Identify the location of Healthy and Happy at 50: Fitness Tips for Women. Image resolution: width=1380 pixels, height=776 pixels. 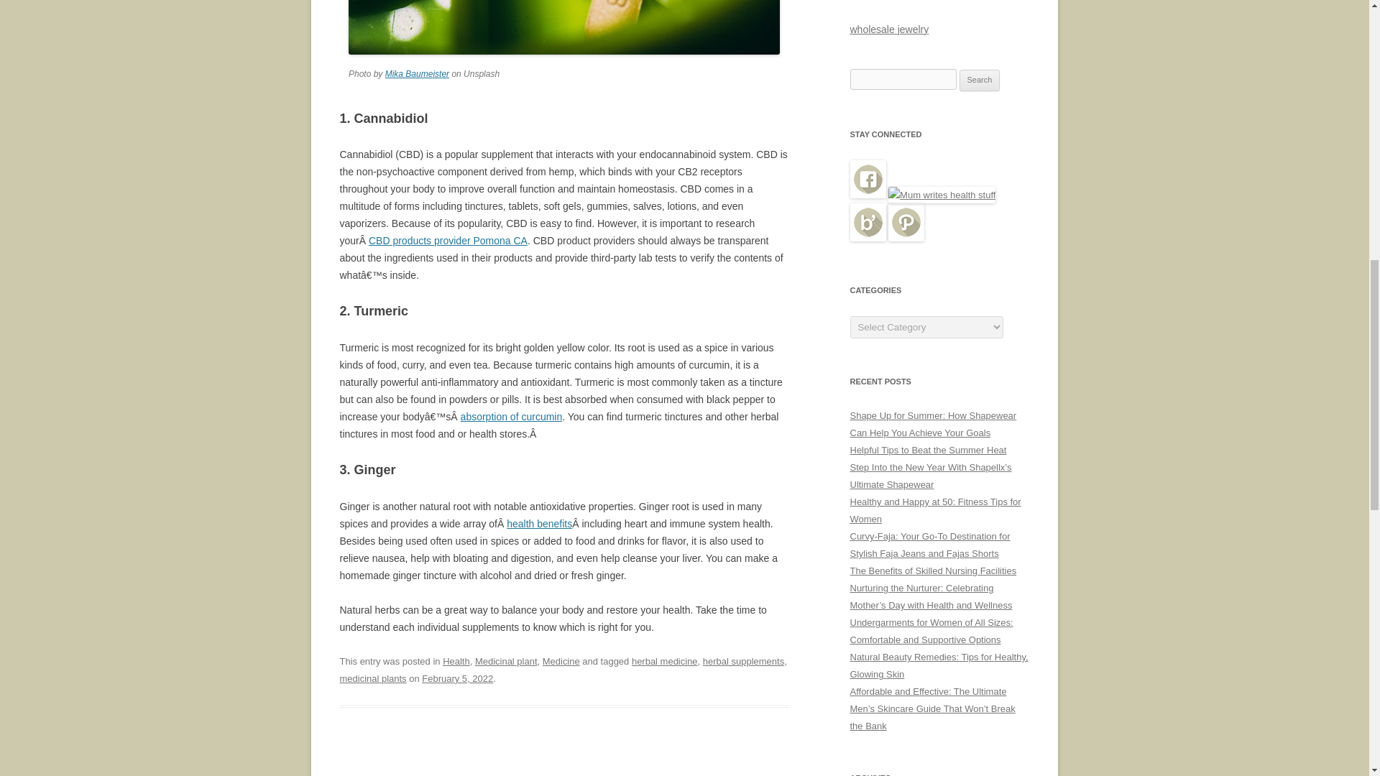
(935, 510).